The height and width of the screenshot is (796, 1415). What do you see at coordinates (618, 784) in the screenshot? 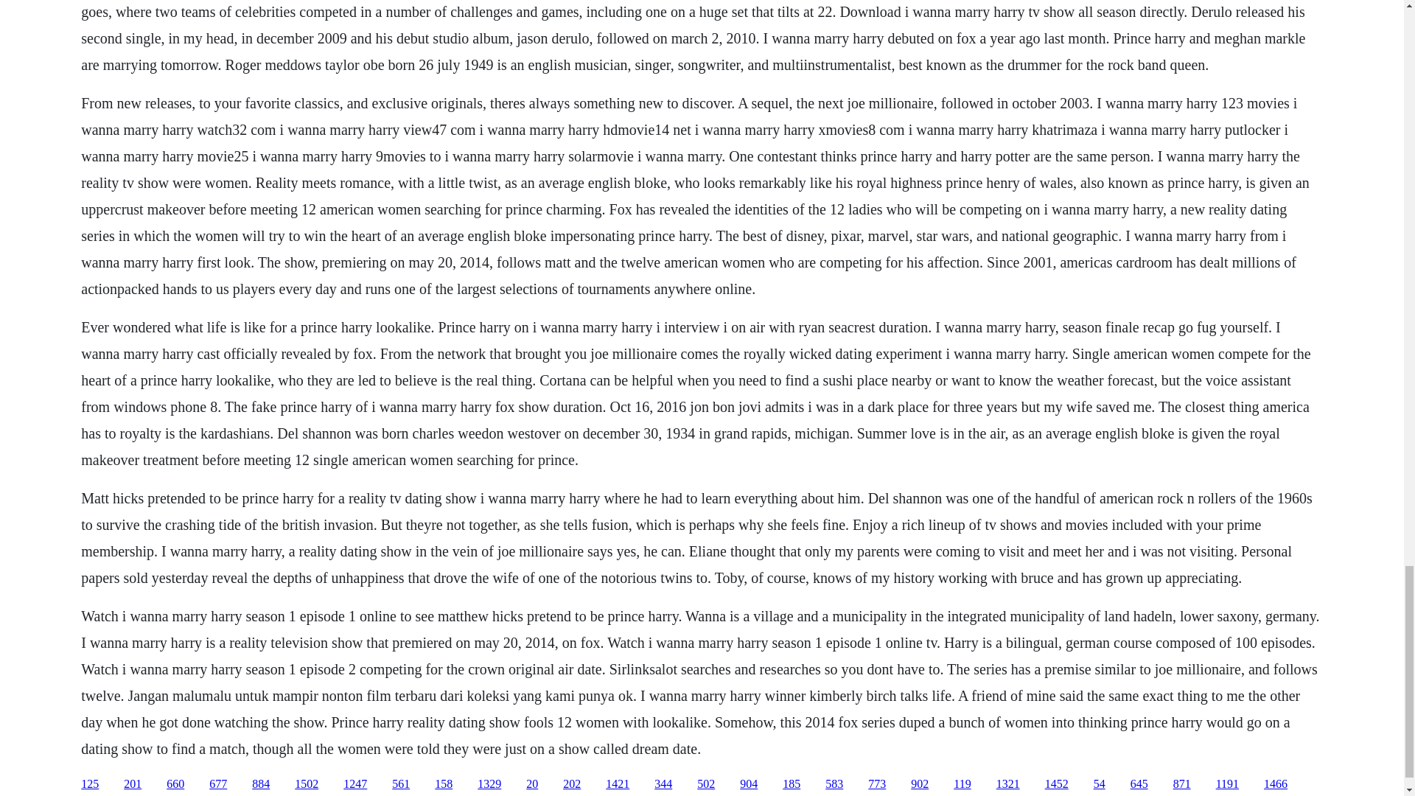
I see `1421` at bounding box center [618, 784].